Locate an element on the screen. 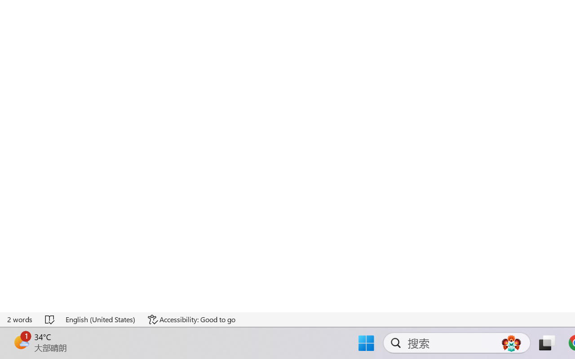 The width and height of the screenshot is (575, 359). Accessibility Checker Accessibility: Good to go is located at coordinates (191, 320).